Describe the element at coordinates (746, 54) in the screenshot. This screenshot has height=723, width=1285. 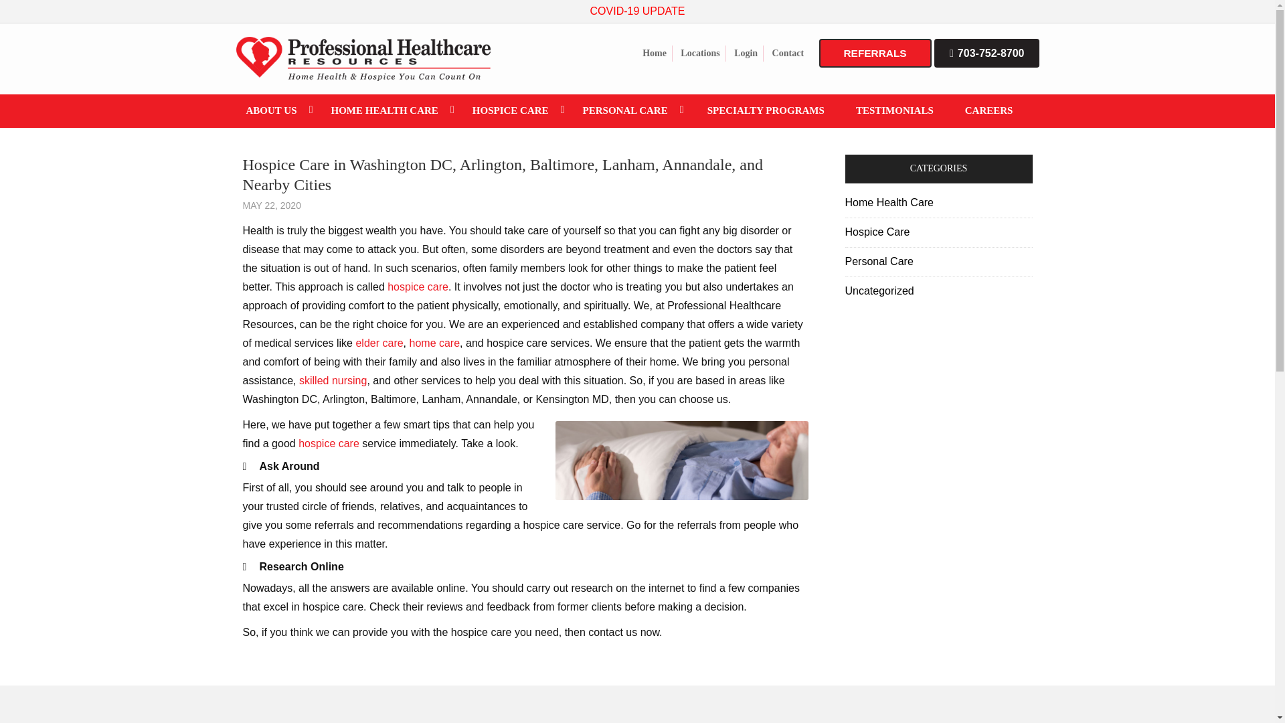
I see `Login` at that location.